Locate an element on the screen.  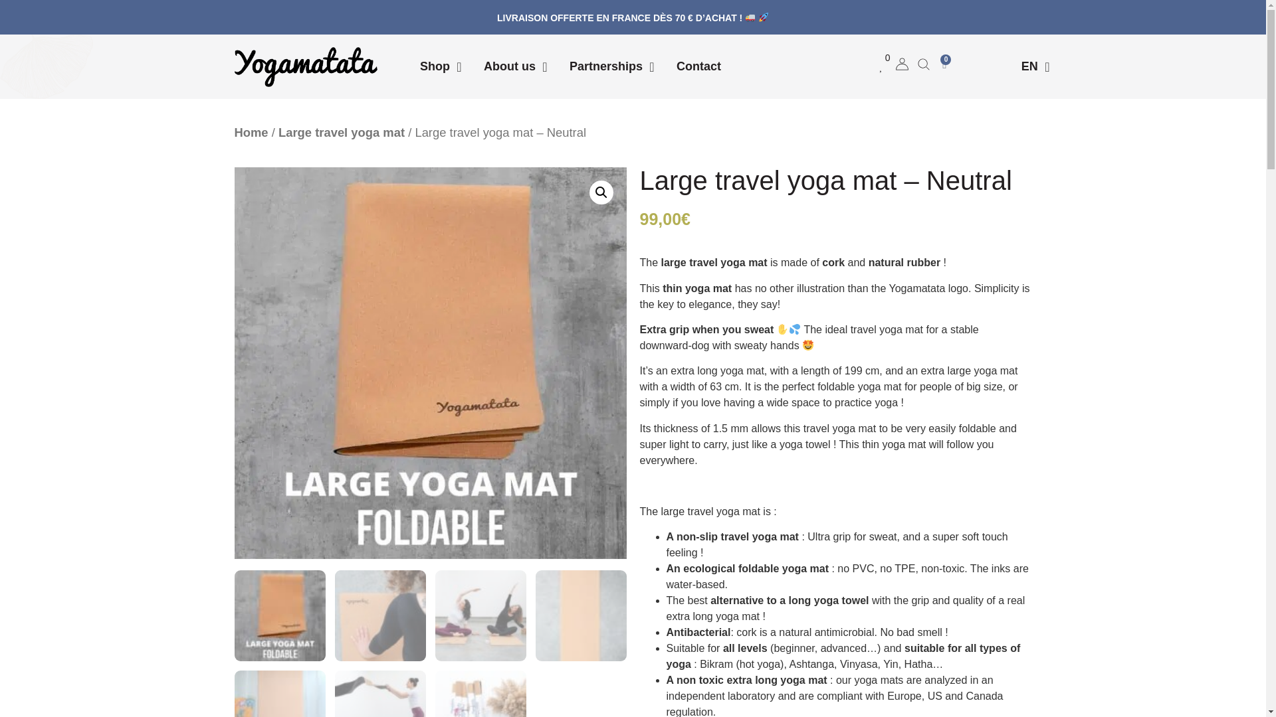
EN is located at coordinates (1030, 66).